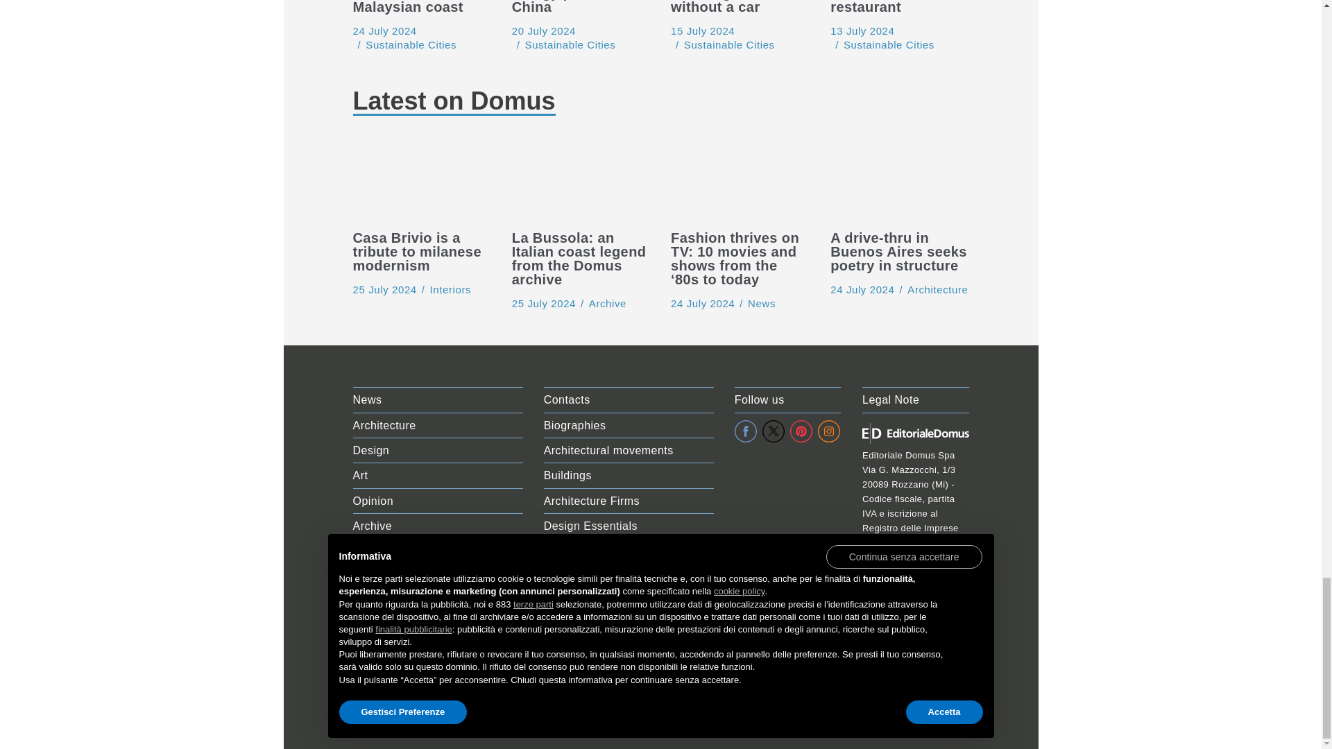 The image size is (1332, 749). What do you see at coordinates (543, 31) in the screenshot?
I see `A sustainable hydrogen-inspired energy park in China` at bounding box center [543, 31].